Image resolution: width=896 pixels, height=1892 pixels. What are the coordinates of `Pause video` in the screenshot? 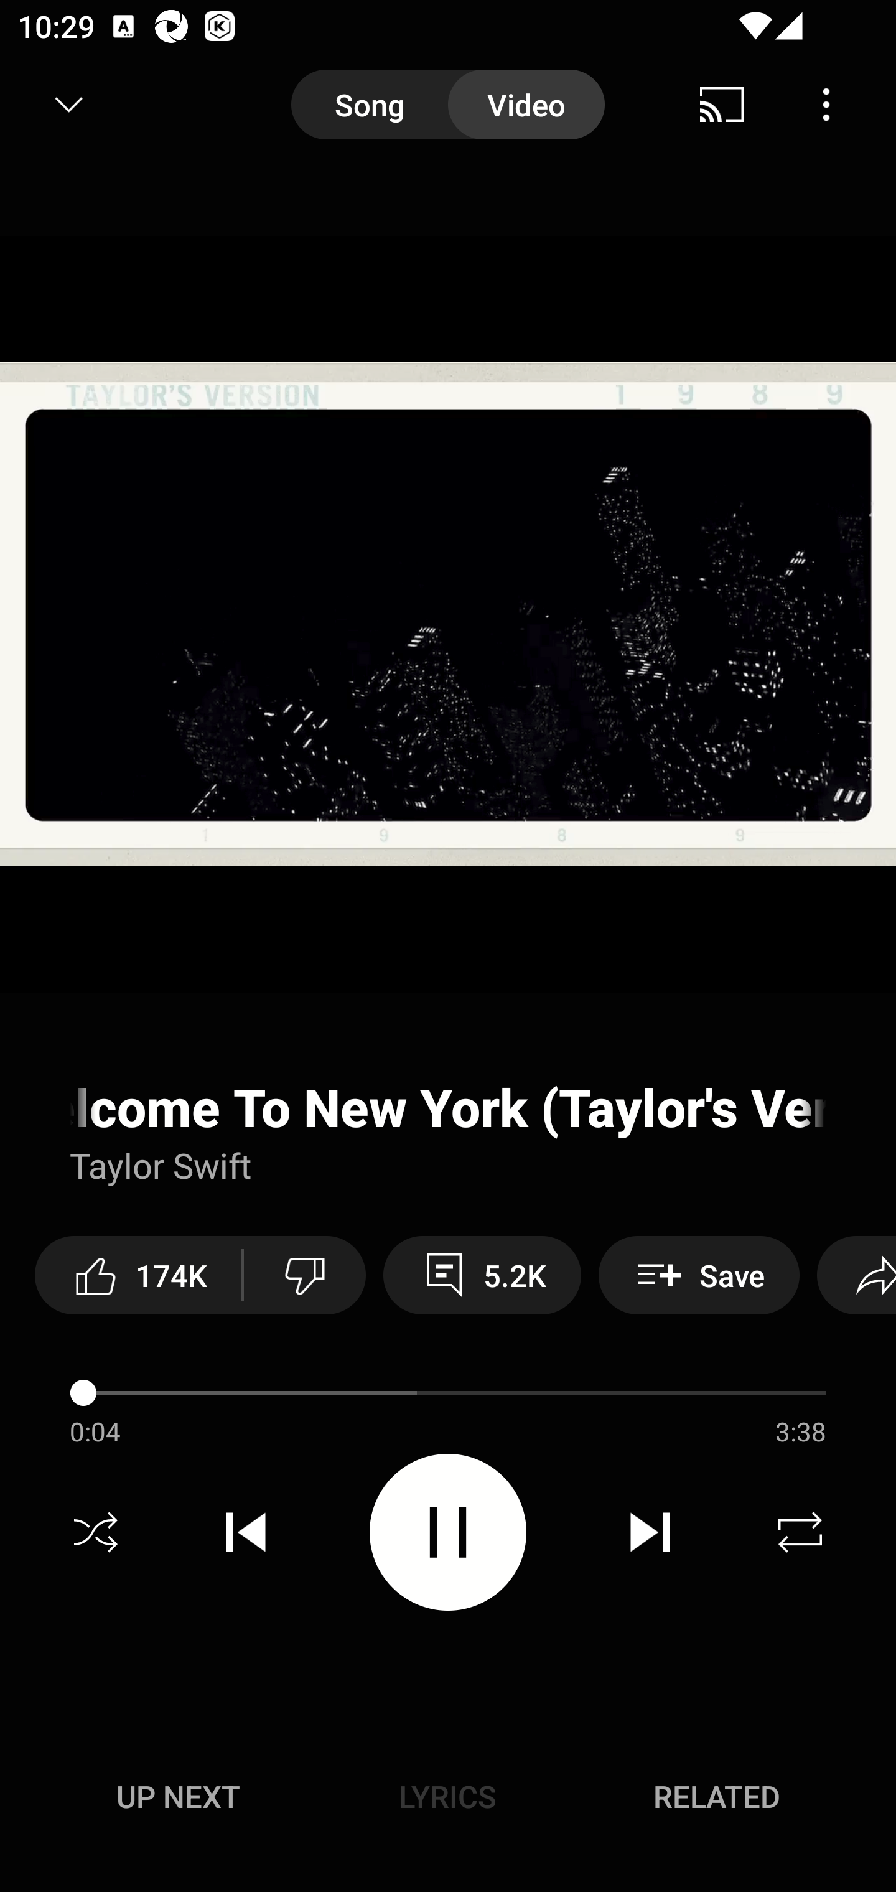 It's located at (448, 1531).